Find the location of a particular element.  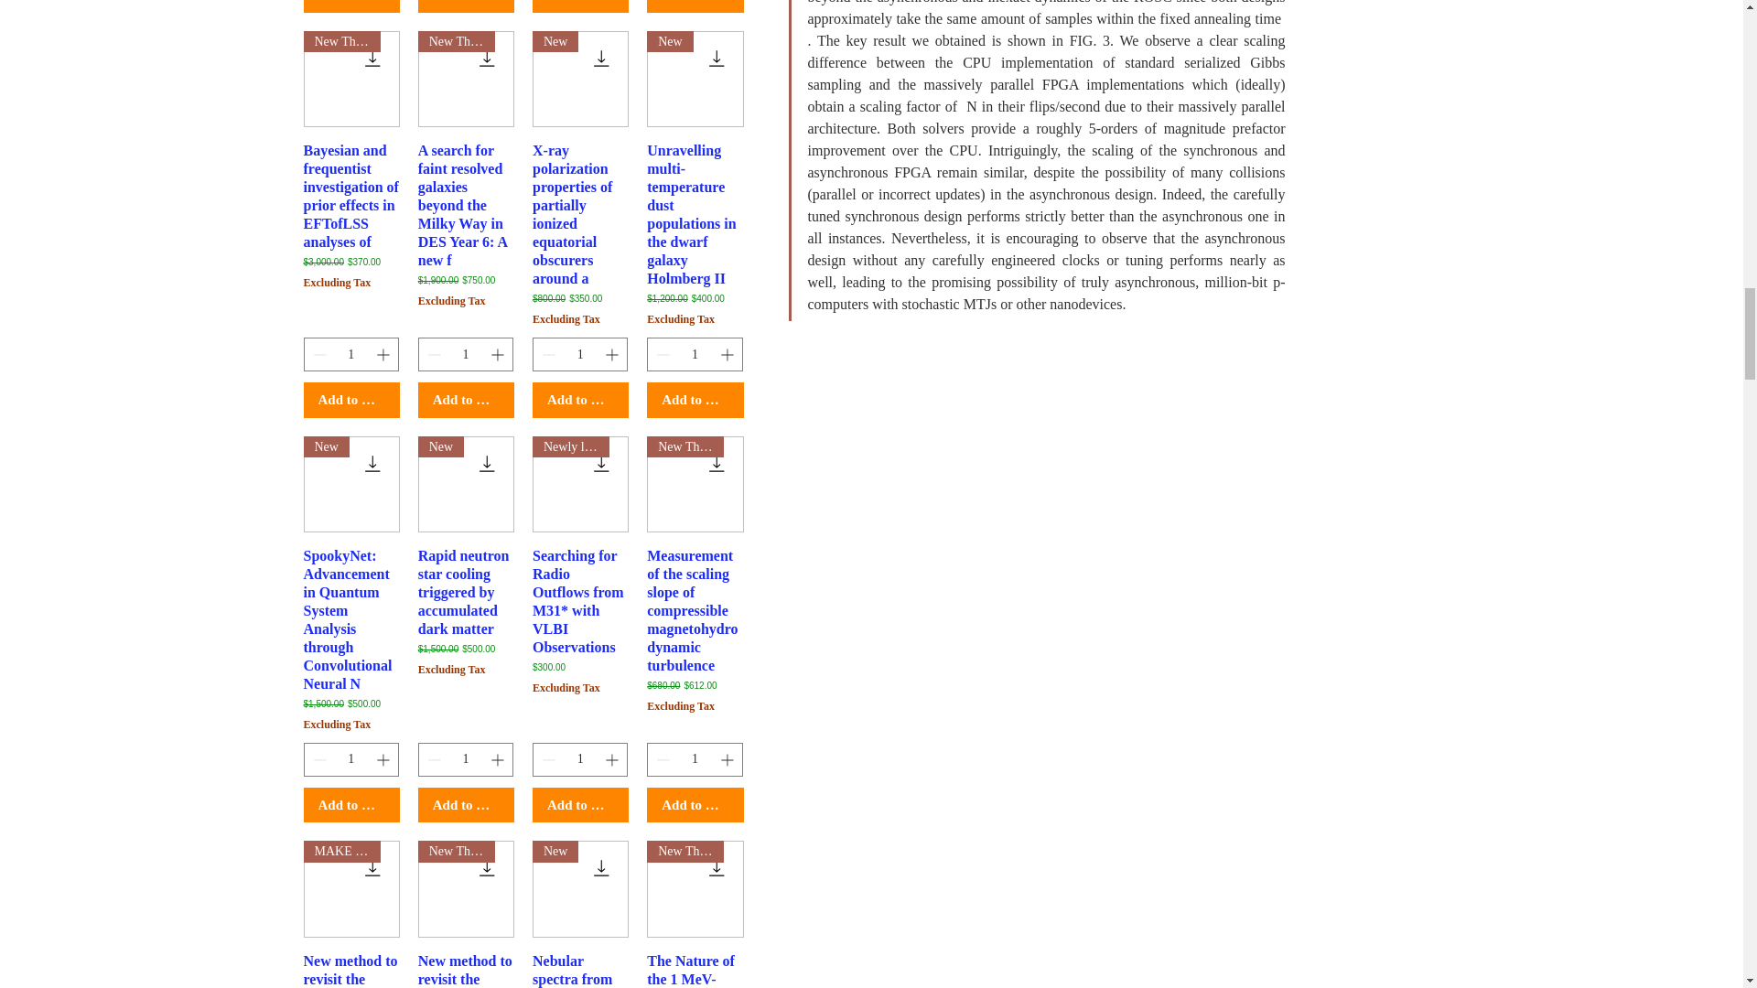

1 is located at coordinates (695, 355).